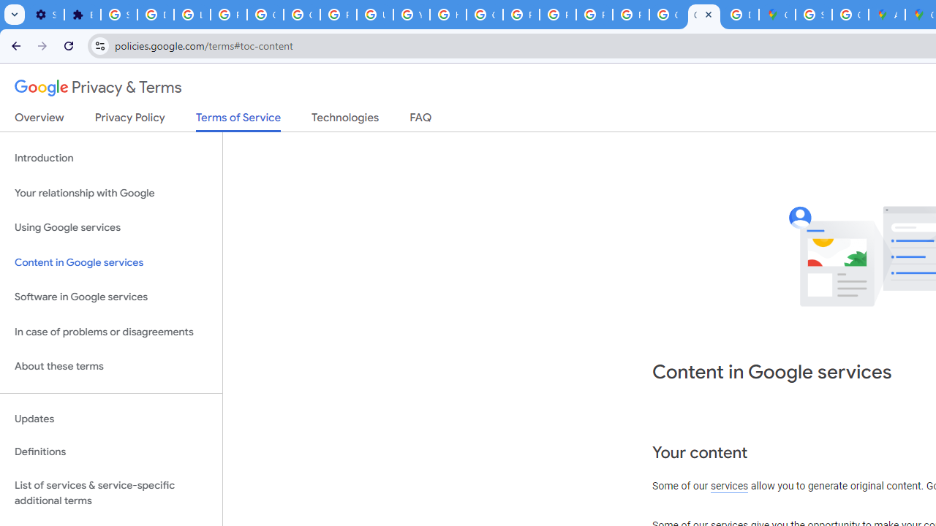 The height and width of the screenshot is (526, 936). Describe the element at coordinates (421, 121) in the screenshot. I see `FAQ` at that location.